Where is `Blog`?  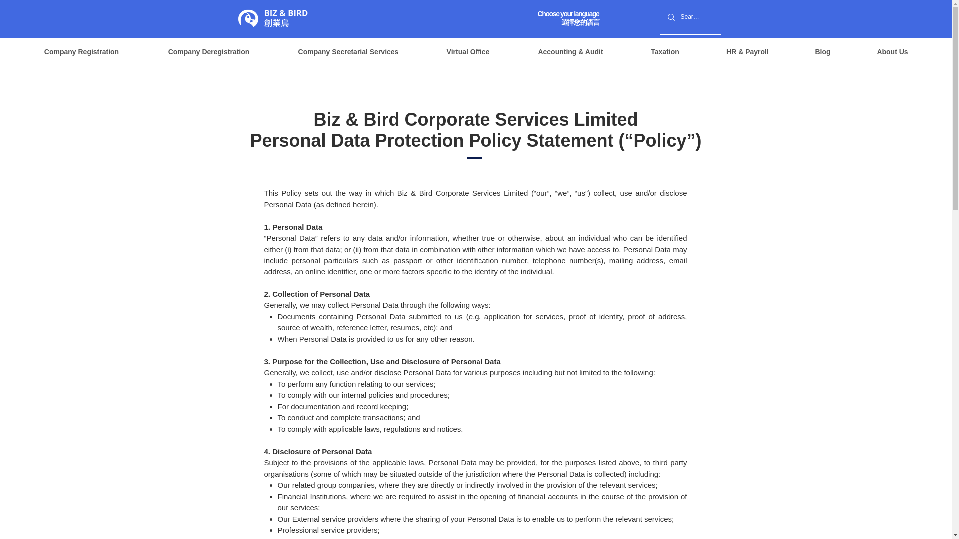 Blog is located at coordinates (822, 52).